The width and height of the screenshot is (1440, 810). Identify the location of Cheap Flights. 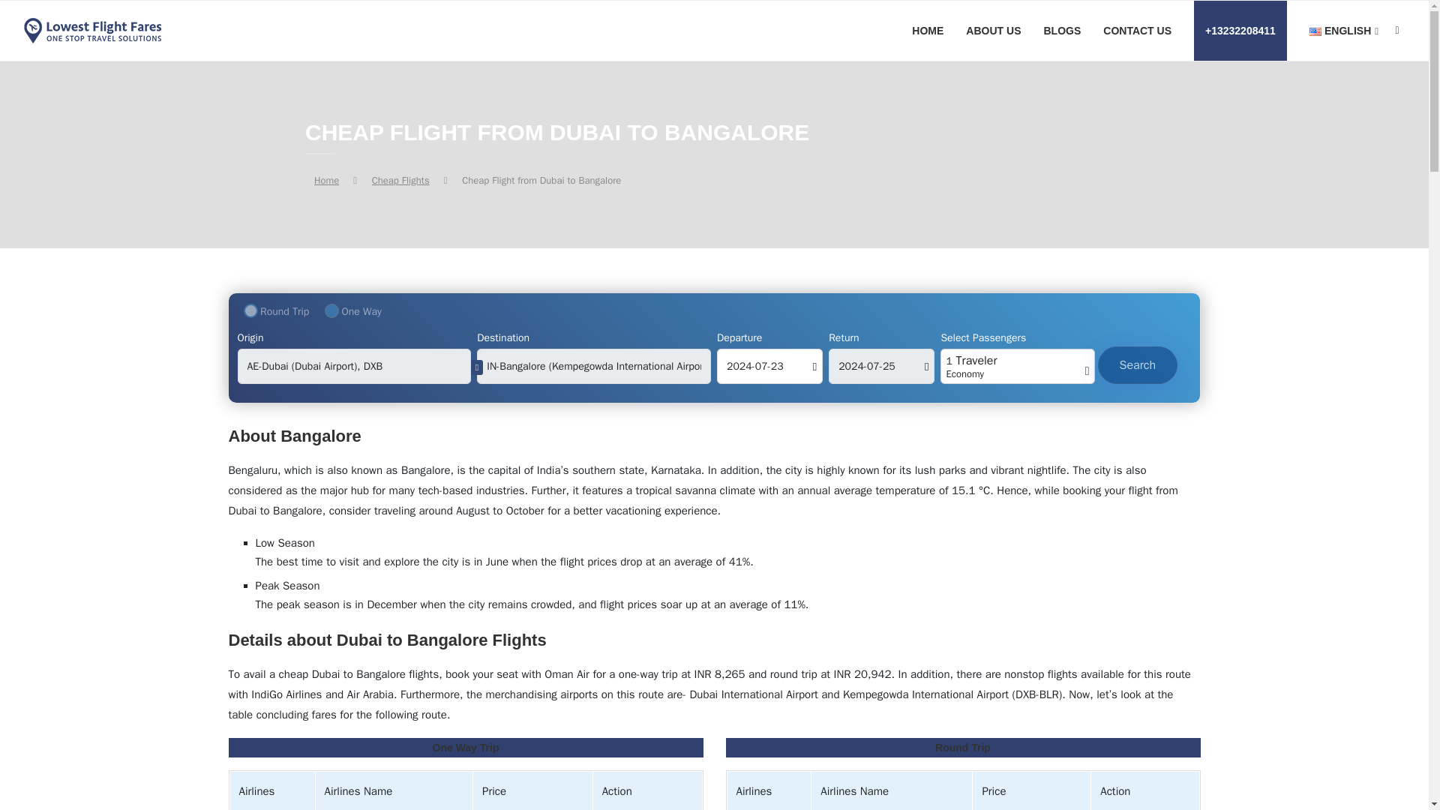
(400, 180).